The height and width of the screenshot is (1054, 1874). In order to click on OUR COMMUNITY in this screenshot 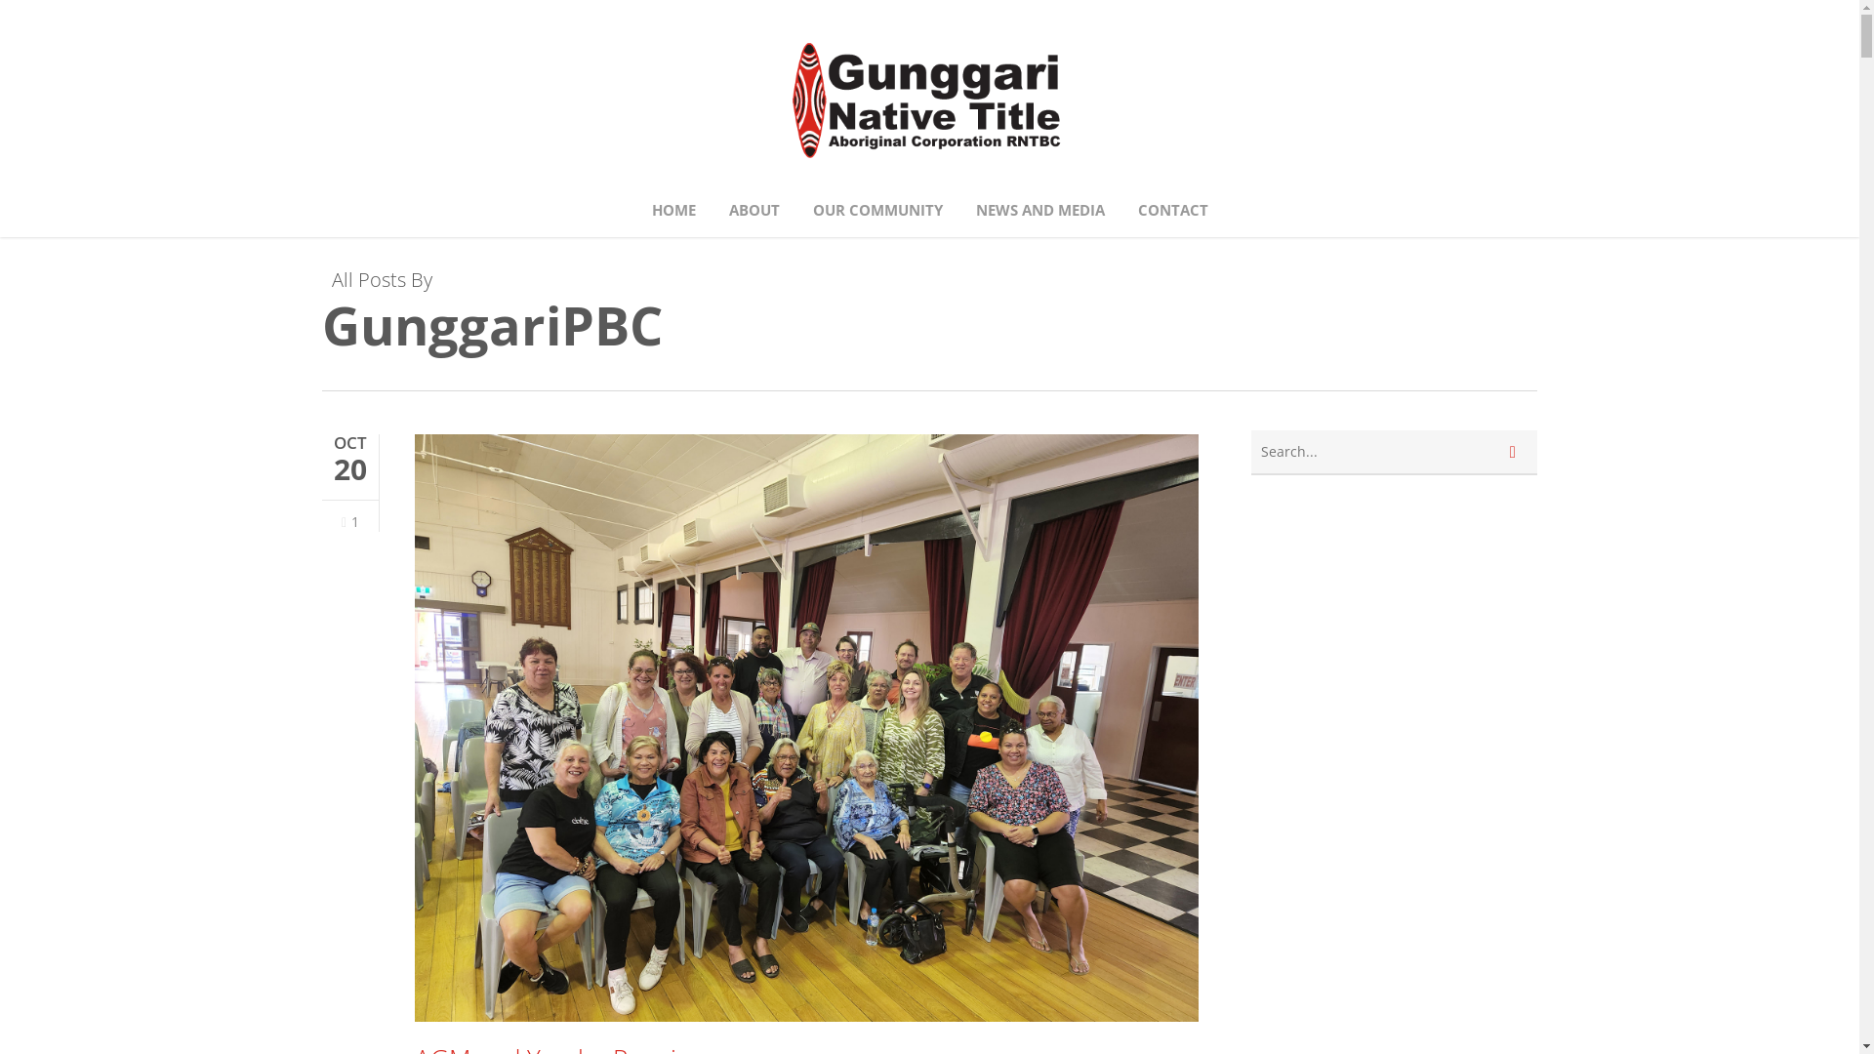, I will do `click(876, 211)`.